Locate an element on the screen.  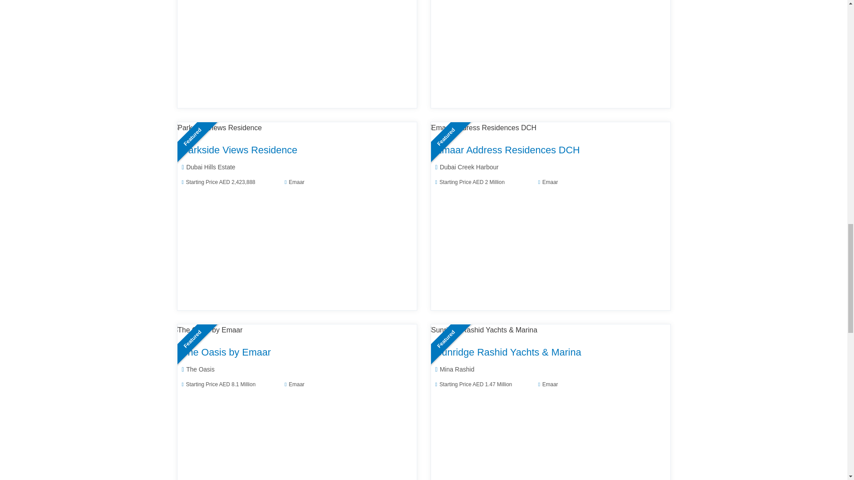
Emaar Address Residences DCH is located at coordinates (480, 128).